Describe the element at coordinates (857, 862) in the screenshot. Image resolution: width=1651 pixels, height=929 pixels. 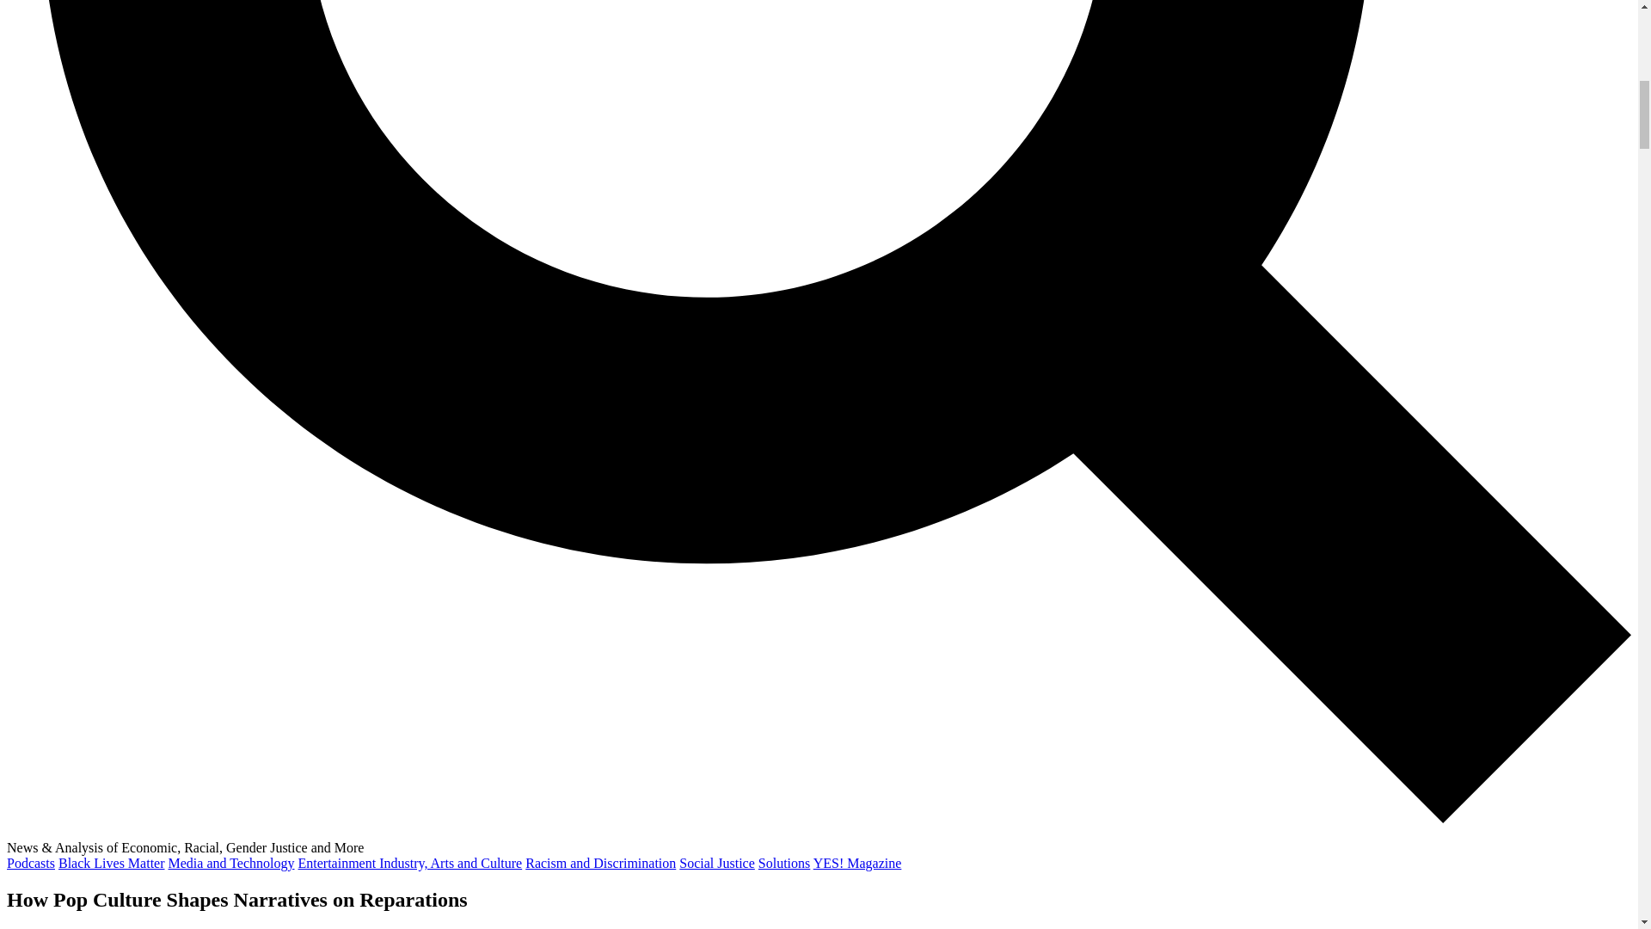
I see `YES! Magazine` at that location.